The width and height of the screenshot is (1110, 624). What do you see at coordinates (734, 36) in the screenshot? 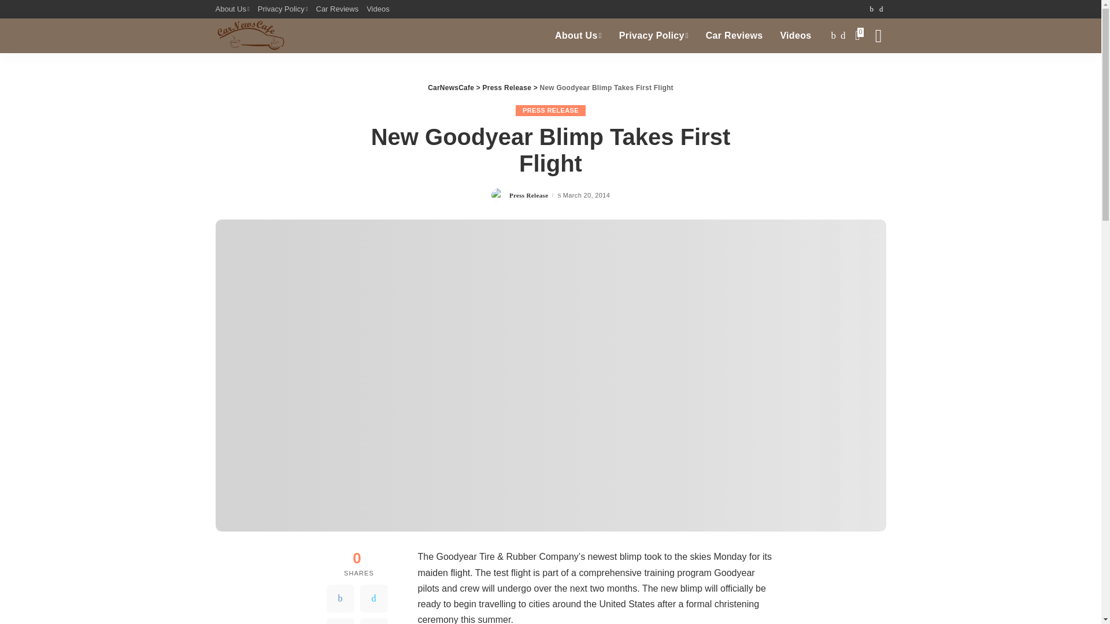
I see `Car Reviews` at bounding box center [734, 36].